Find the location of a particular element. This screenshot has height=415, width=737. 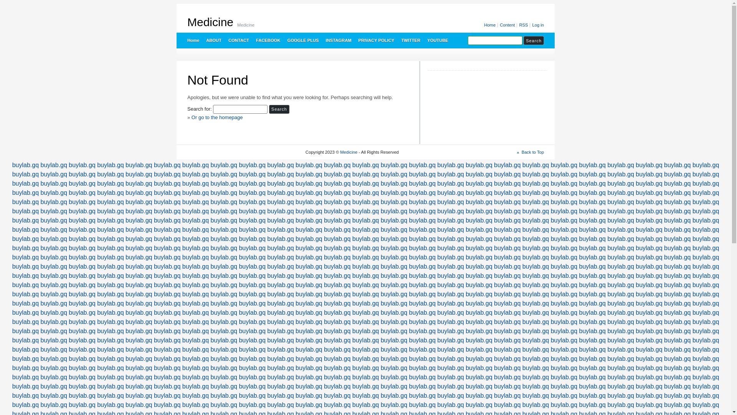

buylab.gq is located at coordinates (649, 387).